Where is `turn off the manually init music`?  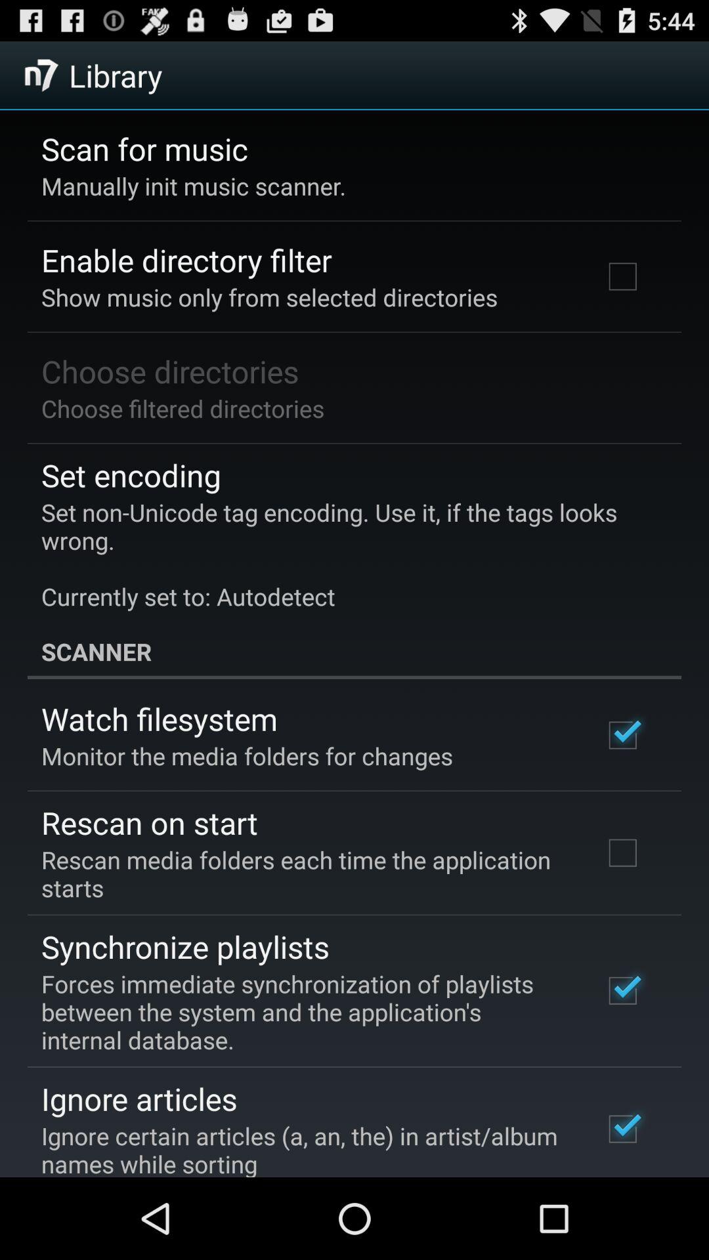 turn off the manually init music is located at coordinates (194, 186).